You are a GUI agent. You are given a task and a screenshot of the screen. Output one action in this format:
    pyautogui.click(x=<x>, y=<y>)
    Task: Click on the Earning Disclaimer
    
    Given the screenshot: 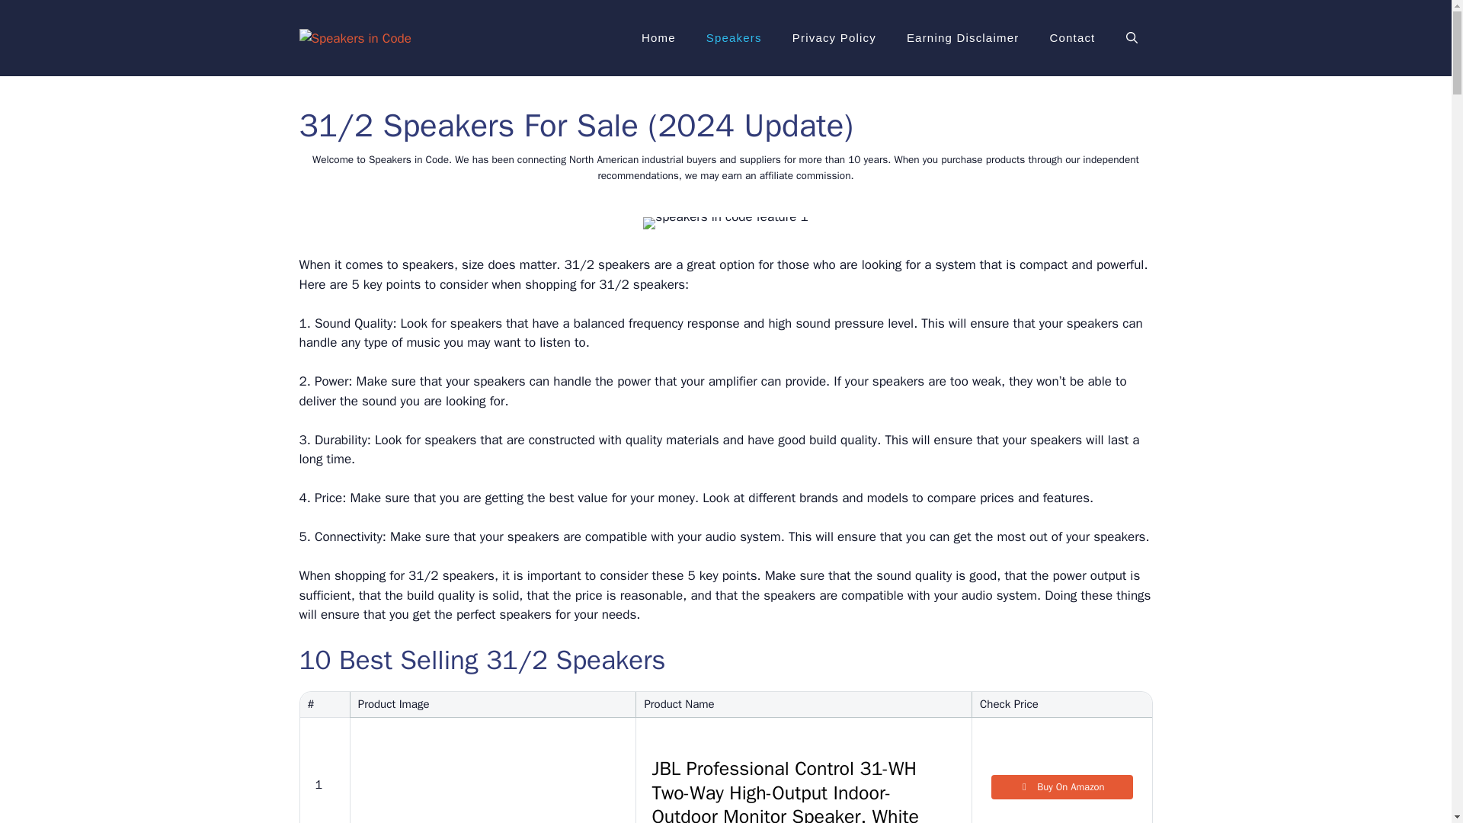 What is the action you would take?
    pyautogui.click(x=962, y=38)
    